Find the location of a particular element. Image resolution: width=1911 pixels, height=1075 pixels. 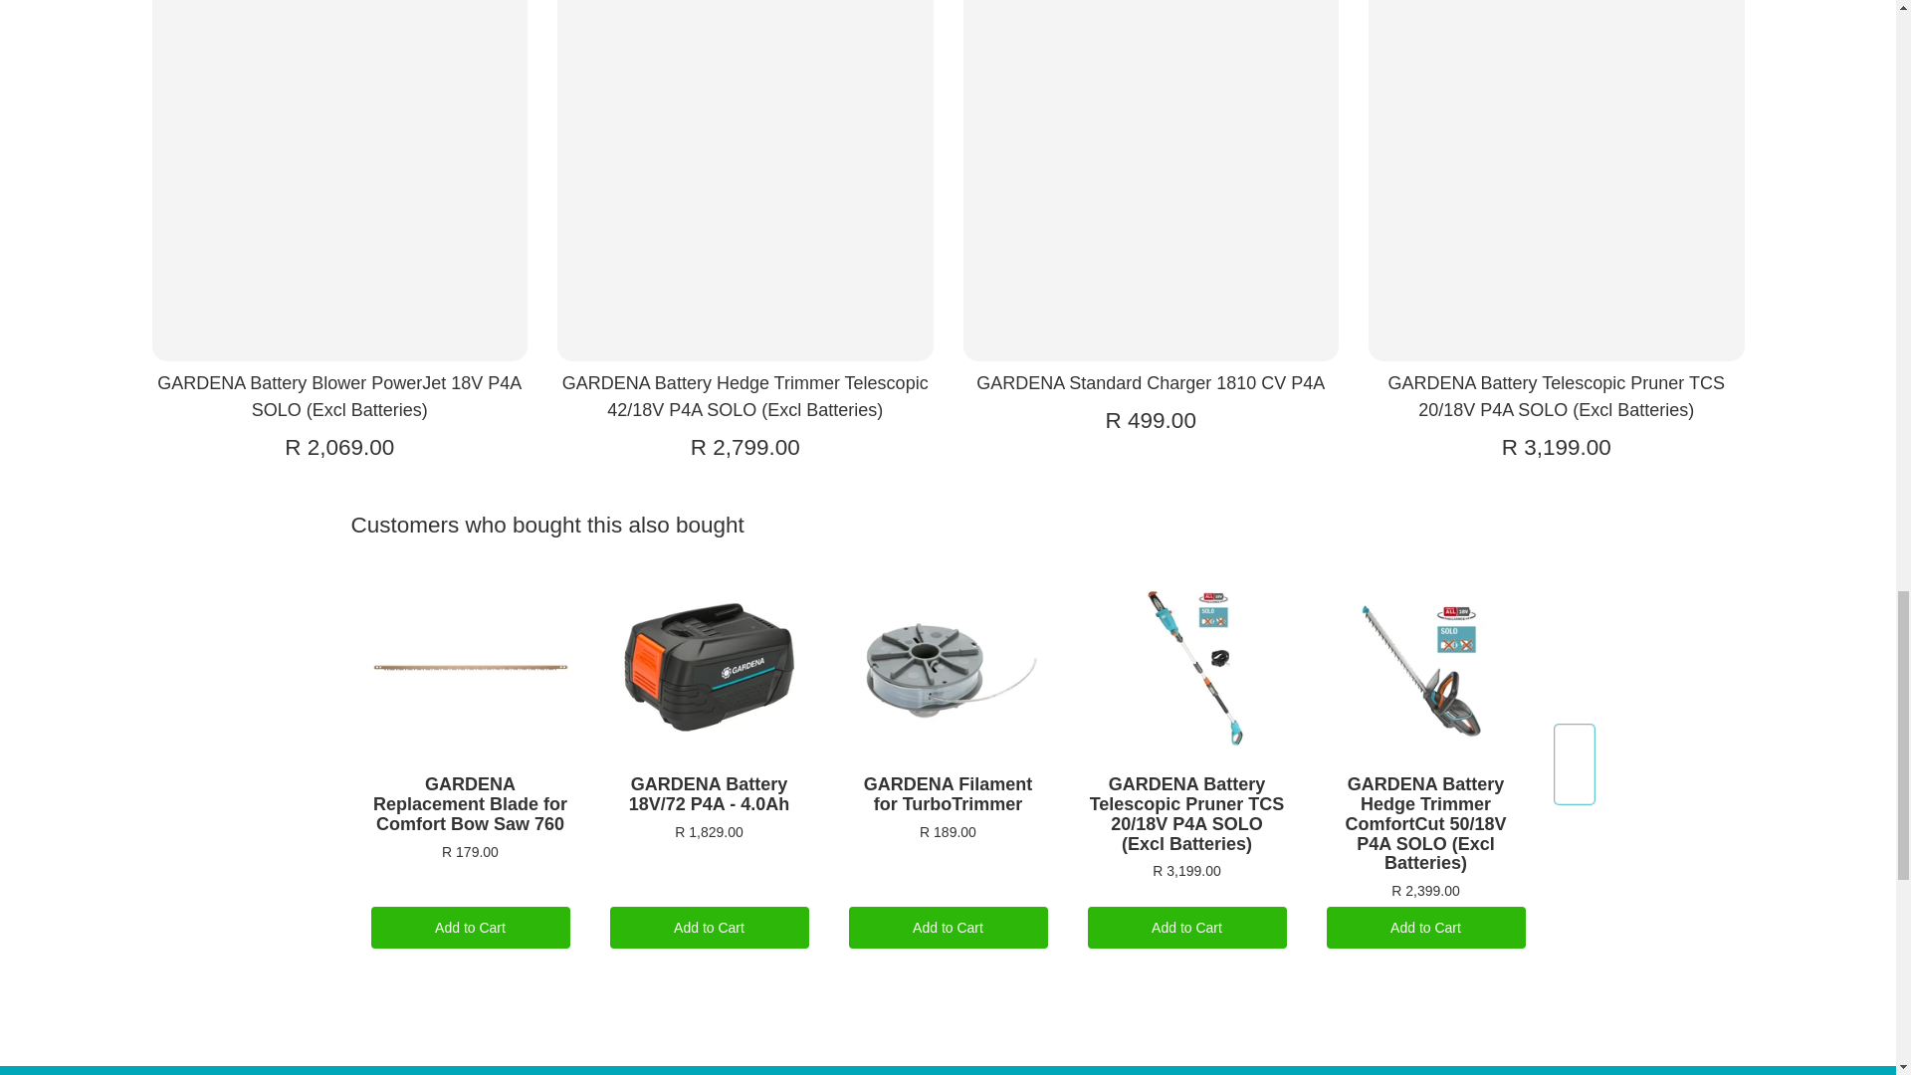

GARDENA Replacement Blade for Comfort Bow Saw 760 is located at coordinates (471, 668).